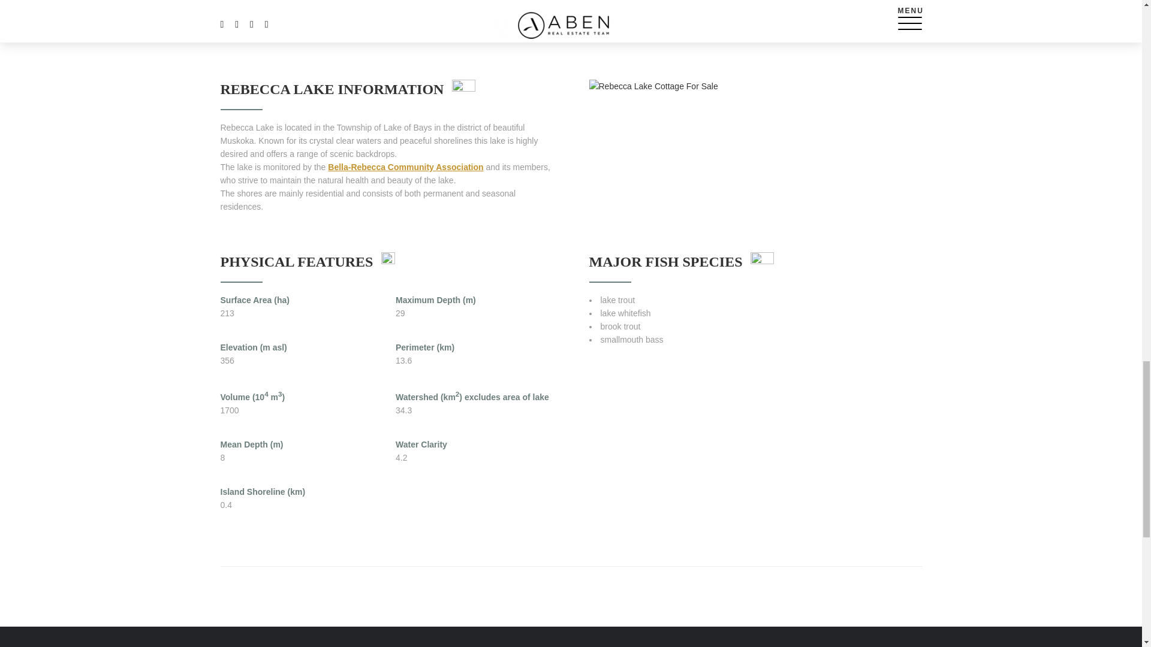  What do you see at coordinates (652, 86) in the screenshot?
I see `Rebecca Lake Cottage For Sale` at bounding box center [652, 86].